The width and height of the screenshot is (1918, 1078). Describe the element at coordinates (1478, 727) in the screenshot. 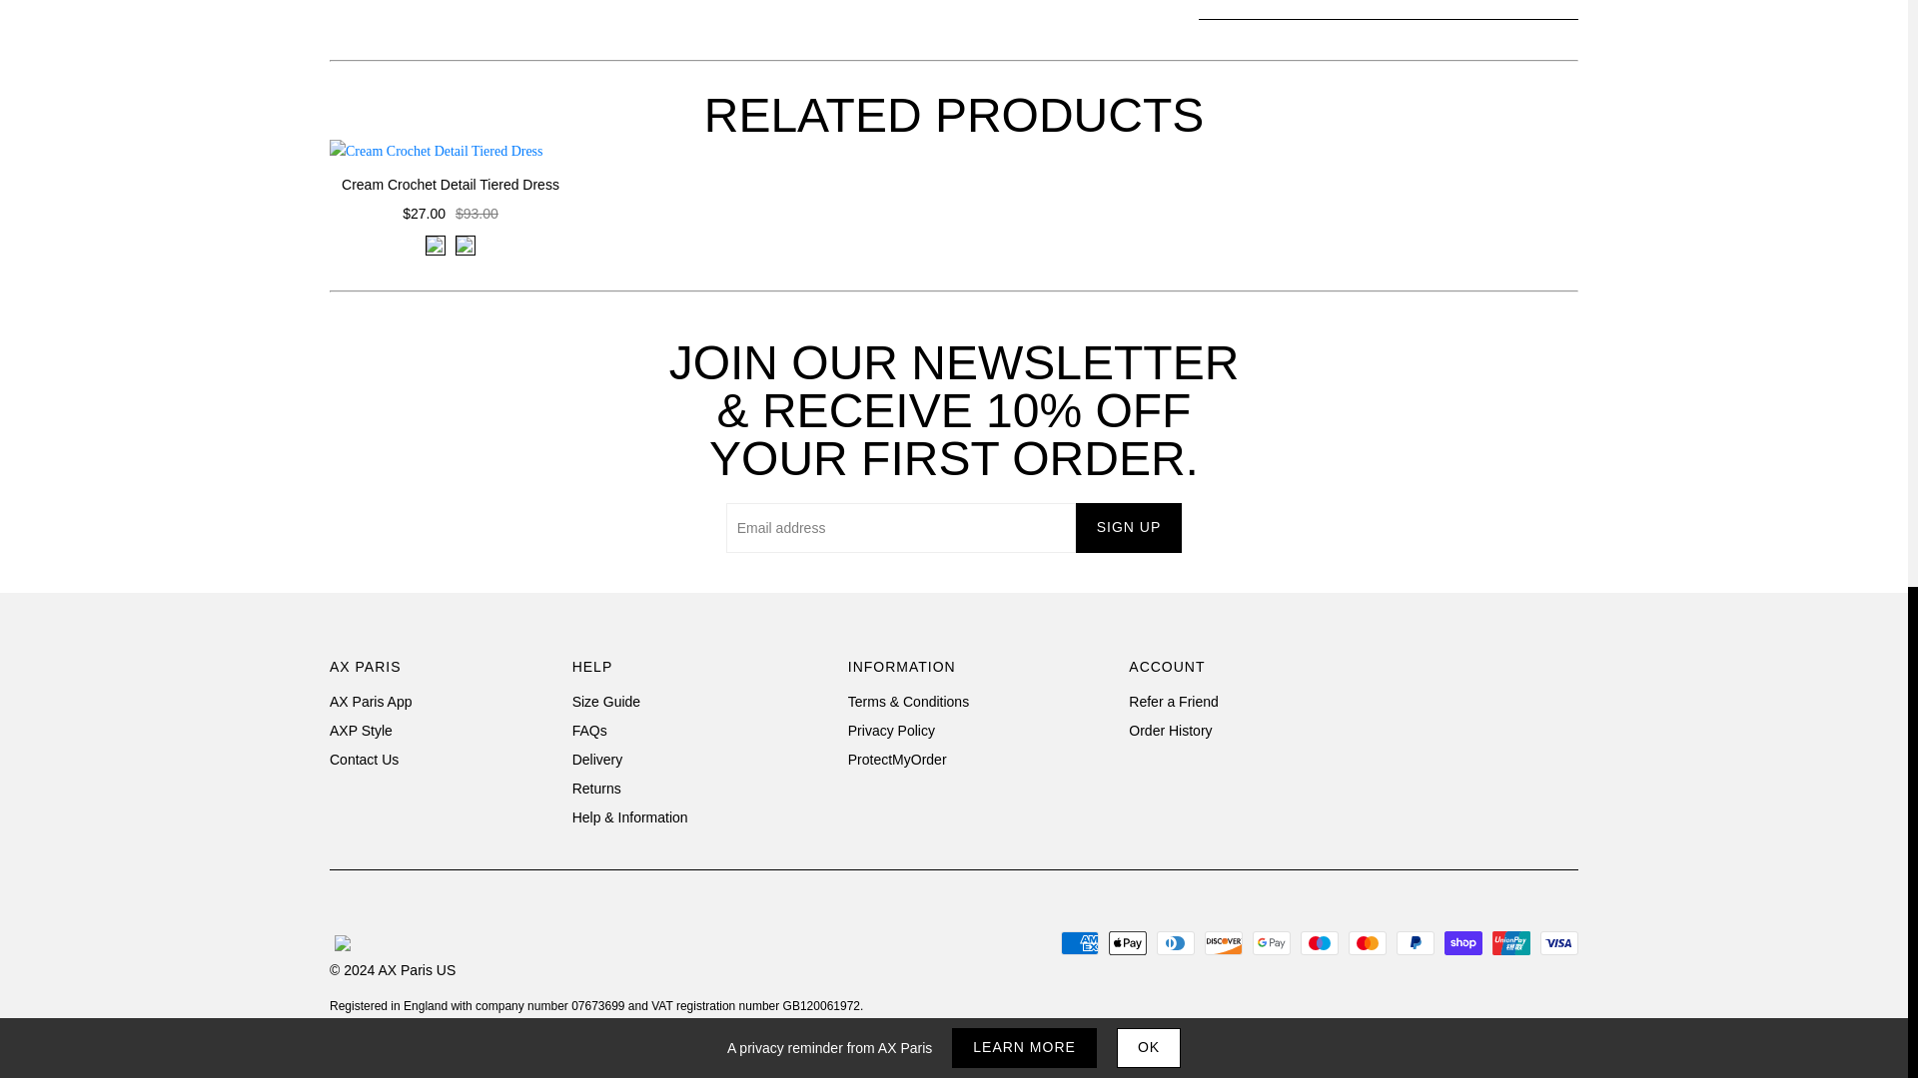

I see `Customer reviews powered by Trustpilot` at that location.